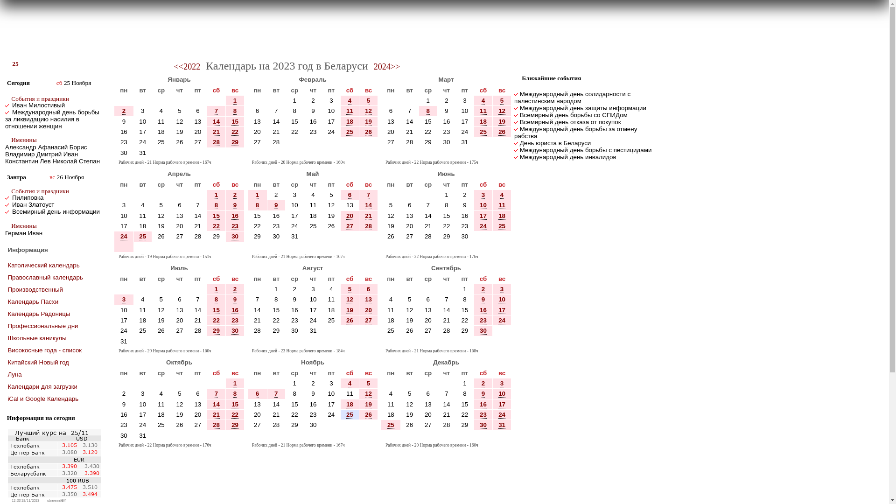 The height and width of the screenshot is (504, 896). Describe the element at coordinates (217, 436) in the screenshot. I see ` ` at that location.